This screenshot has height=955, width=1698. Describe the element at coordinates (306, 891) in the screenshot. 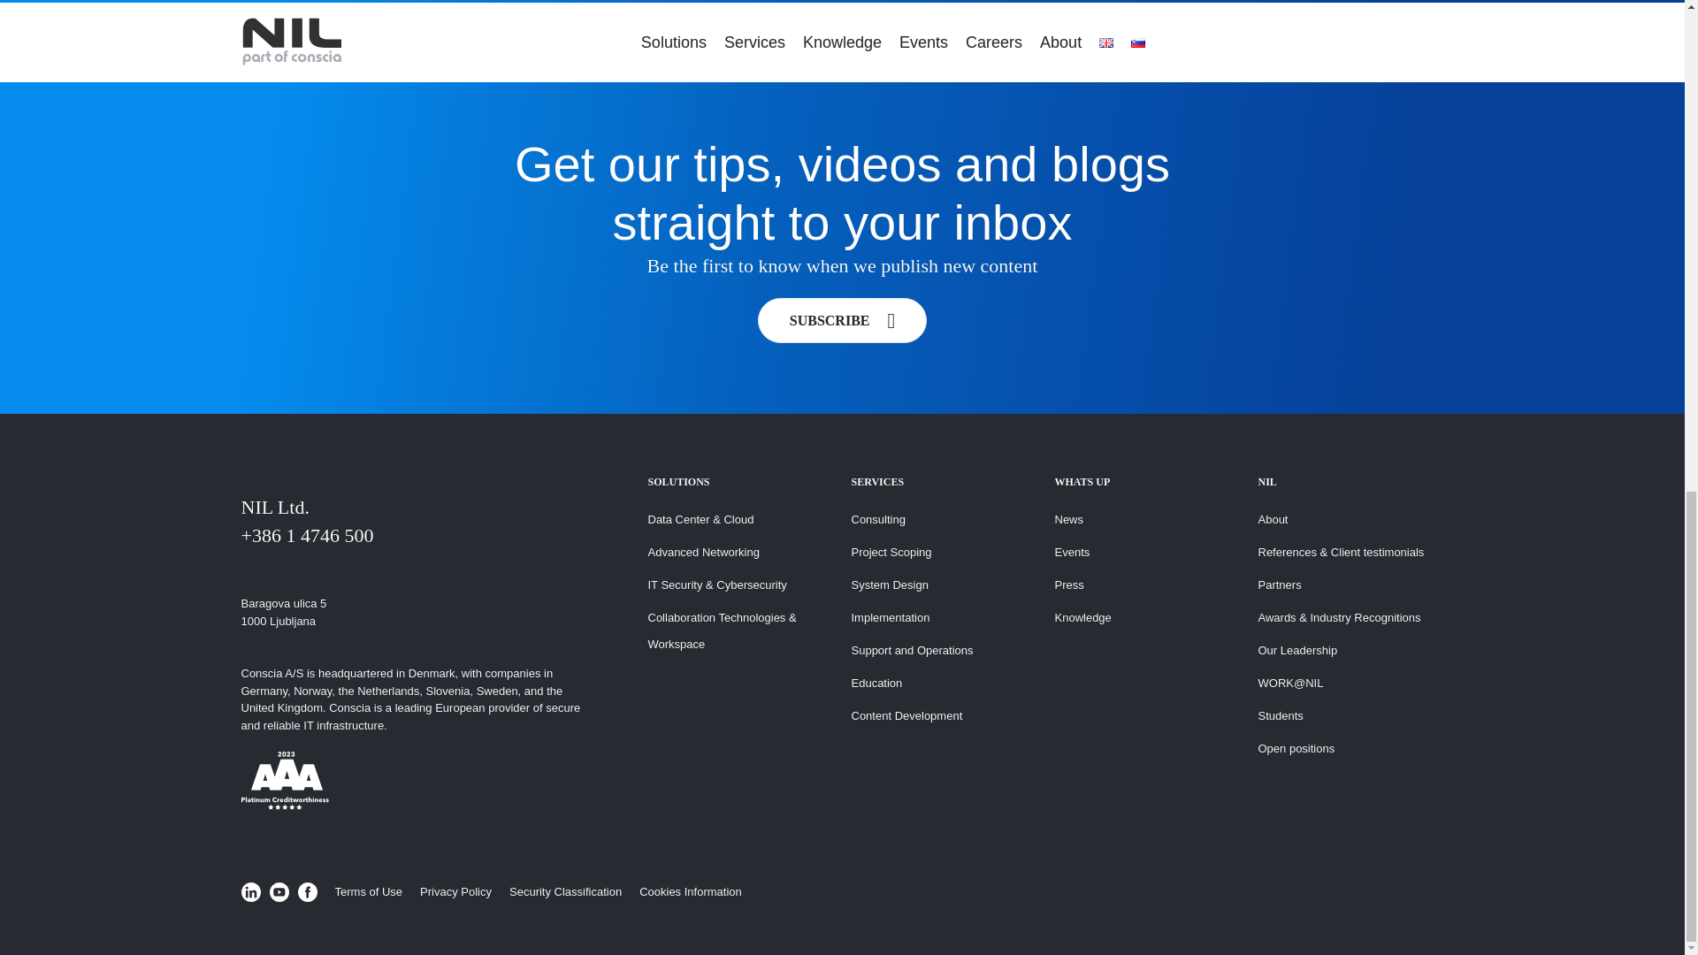

I see `Facebook` at that location.